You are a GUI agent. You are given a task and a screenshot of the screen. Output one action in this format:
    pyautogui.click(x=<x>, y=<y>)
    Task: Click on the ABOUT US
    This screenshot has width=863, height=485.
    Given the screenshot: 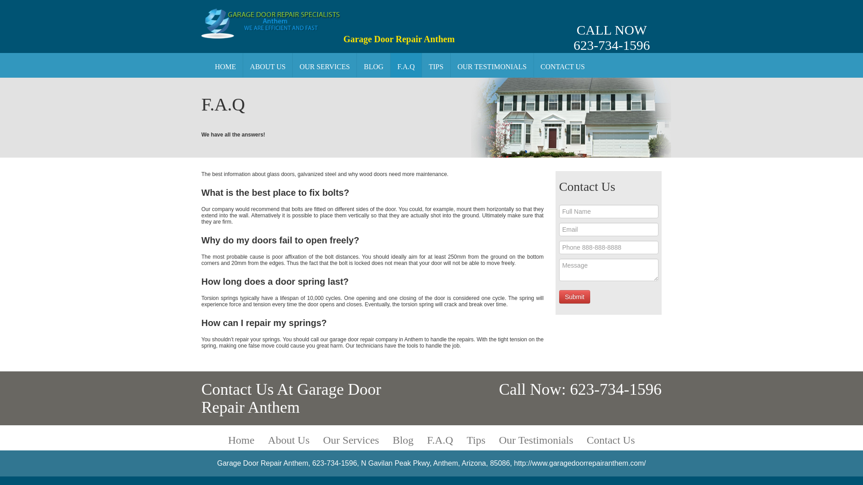 What is the action you would take?
    pyautogui.click(x=268, y=65)
    